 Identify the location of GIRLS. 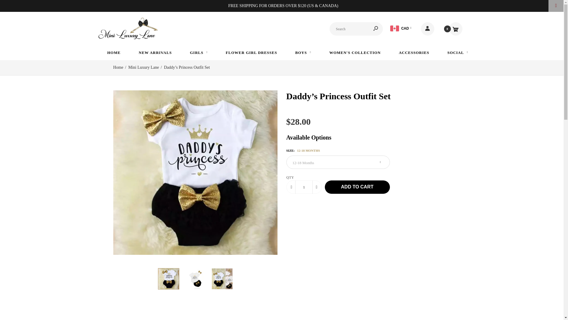
(196, 52).